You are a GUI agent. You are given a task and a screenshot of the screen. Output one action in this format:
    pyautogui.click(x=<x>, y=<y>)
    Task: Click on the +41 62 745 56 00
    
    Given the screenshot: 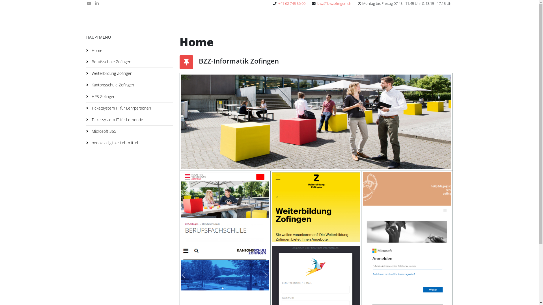 What is the action you would take?
    pyautogui.click(x=292, y=3)
    